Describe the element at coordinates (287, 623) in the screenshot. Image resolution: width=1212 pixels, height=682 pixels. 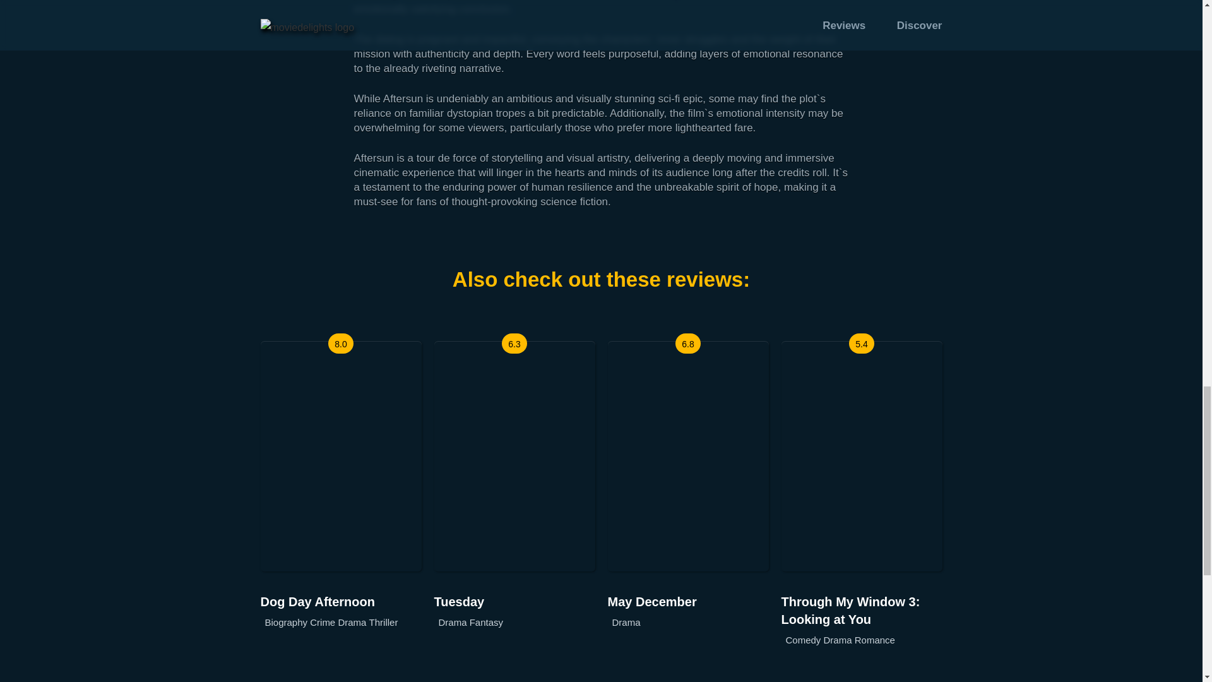
I see ` genre movie reviews` at that location.